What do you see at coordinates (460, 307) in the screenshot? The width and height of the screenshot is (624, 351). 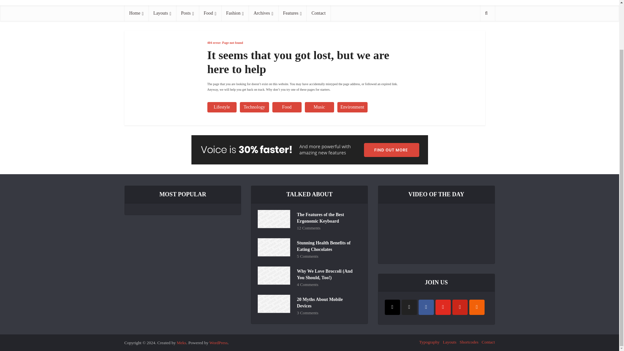 I see `Pinterest` at bounding box center [460, 307].